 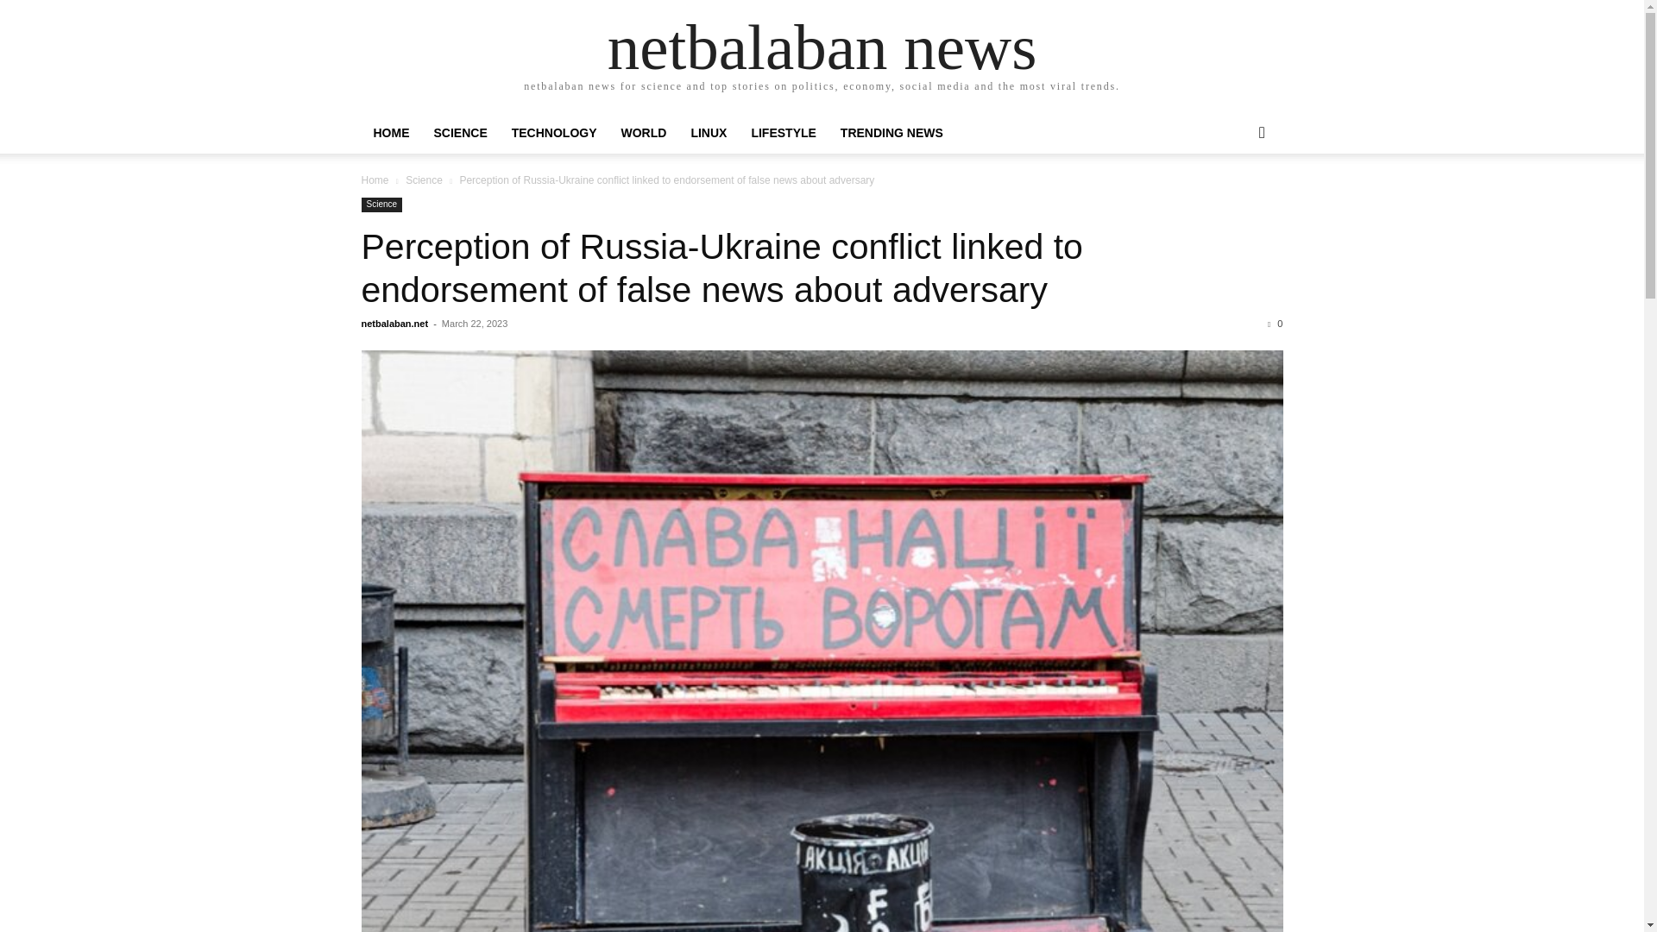 What do you see at coordinates (554, 133) in the screenshot?
I see `TECHNOLOGY` at bounding box center [554, 133].